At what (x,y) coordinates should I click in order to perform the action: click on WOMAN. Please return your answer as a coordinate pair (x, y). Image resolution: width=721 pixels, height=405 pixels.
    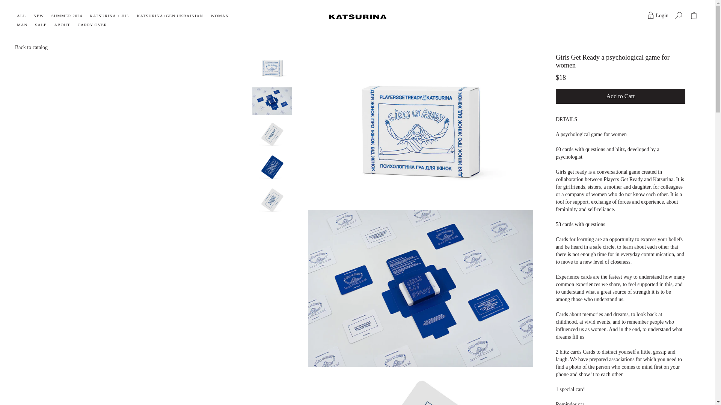
    Looking at the image, I should click on (219, 16).